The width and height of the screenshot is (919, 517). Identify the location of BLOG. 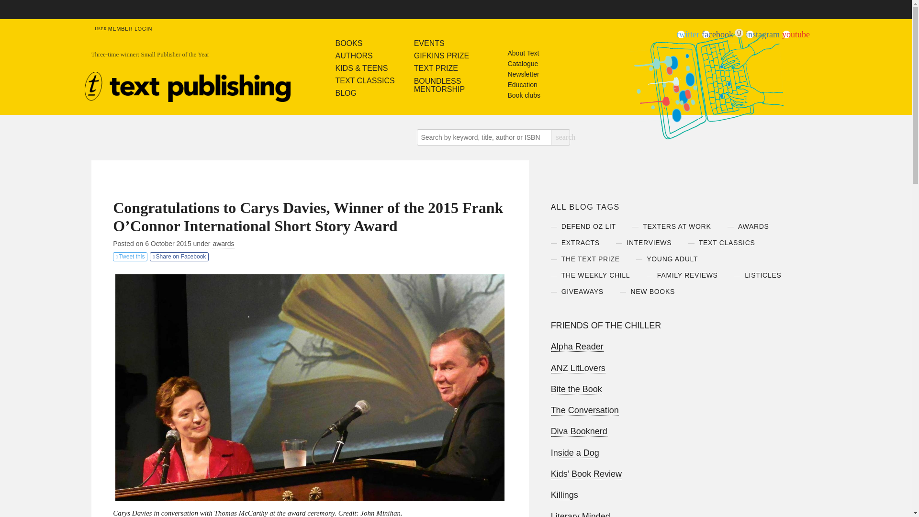
(442, 68).